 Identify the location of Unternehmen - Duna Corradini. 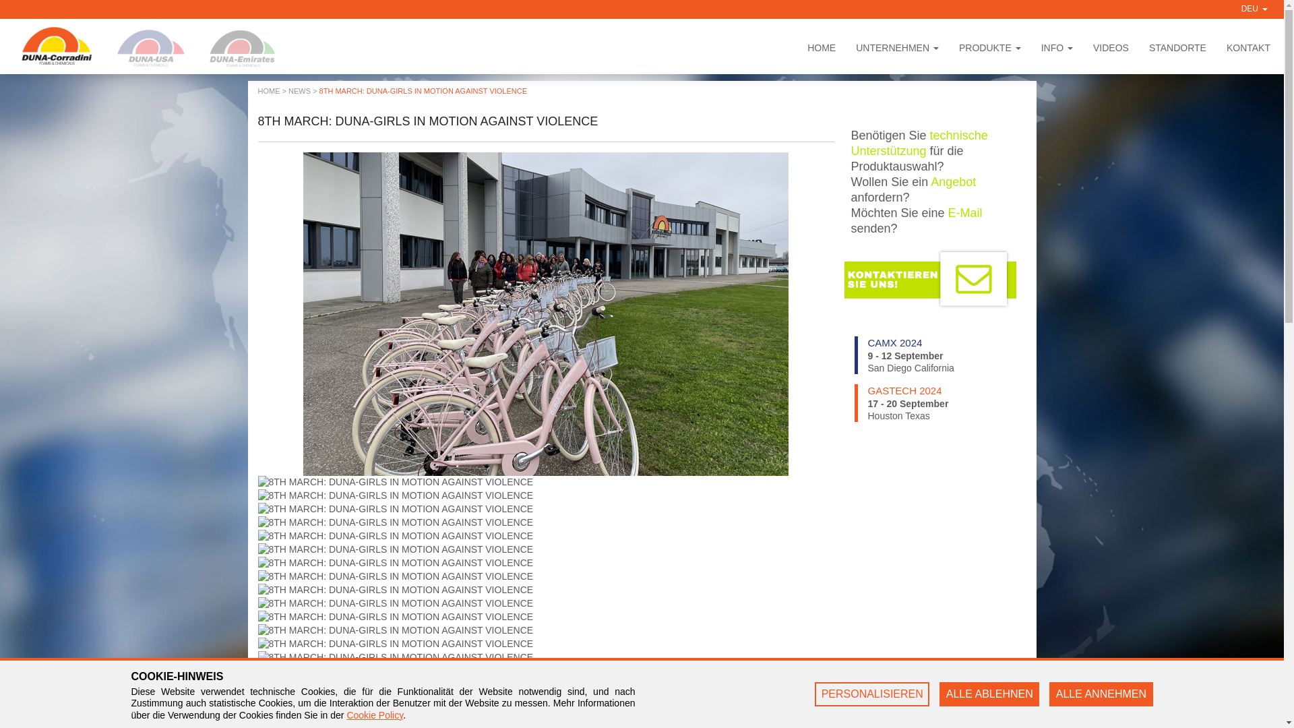
(821, 50).